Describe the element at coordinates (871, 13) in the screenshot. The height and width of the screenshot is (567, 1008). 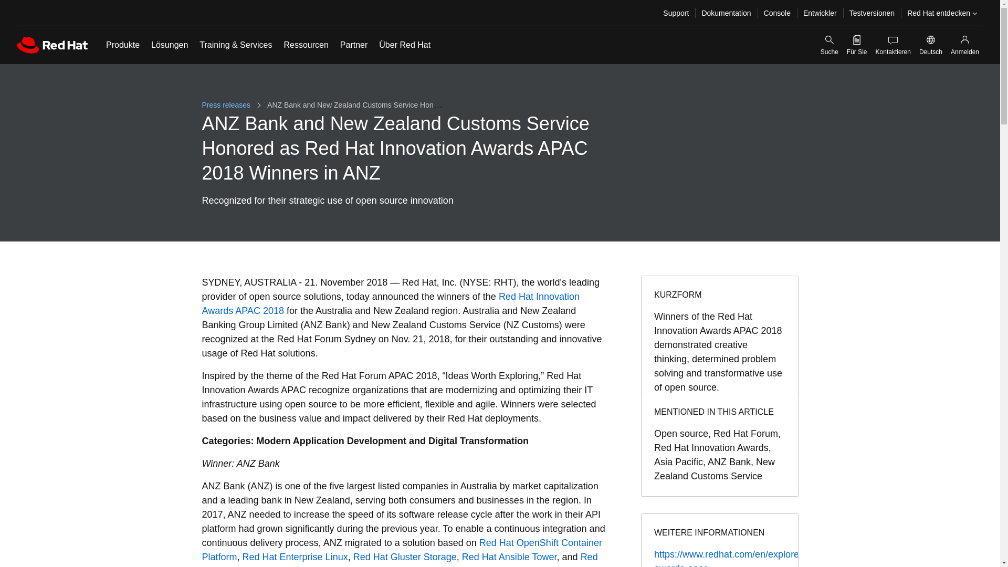
I see `Testversionen` at that location.